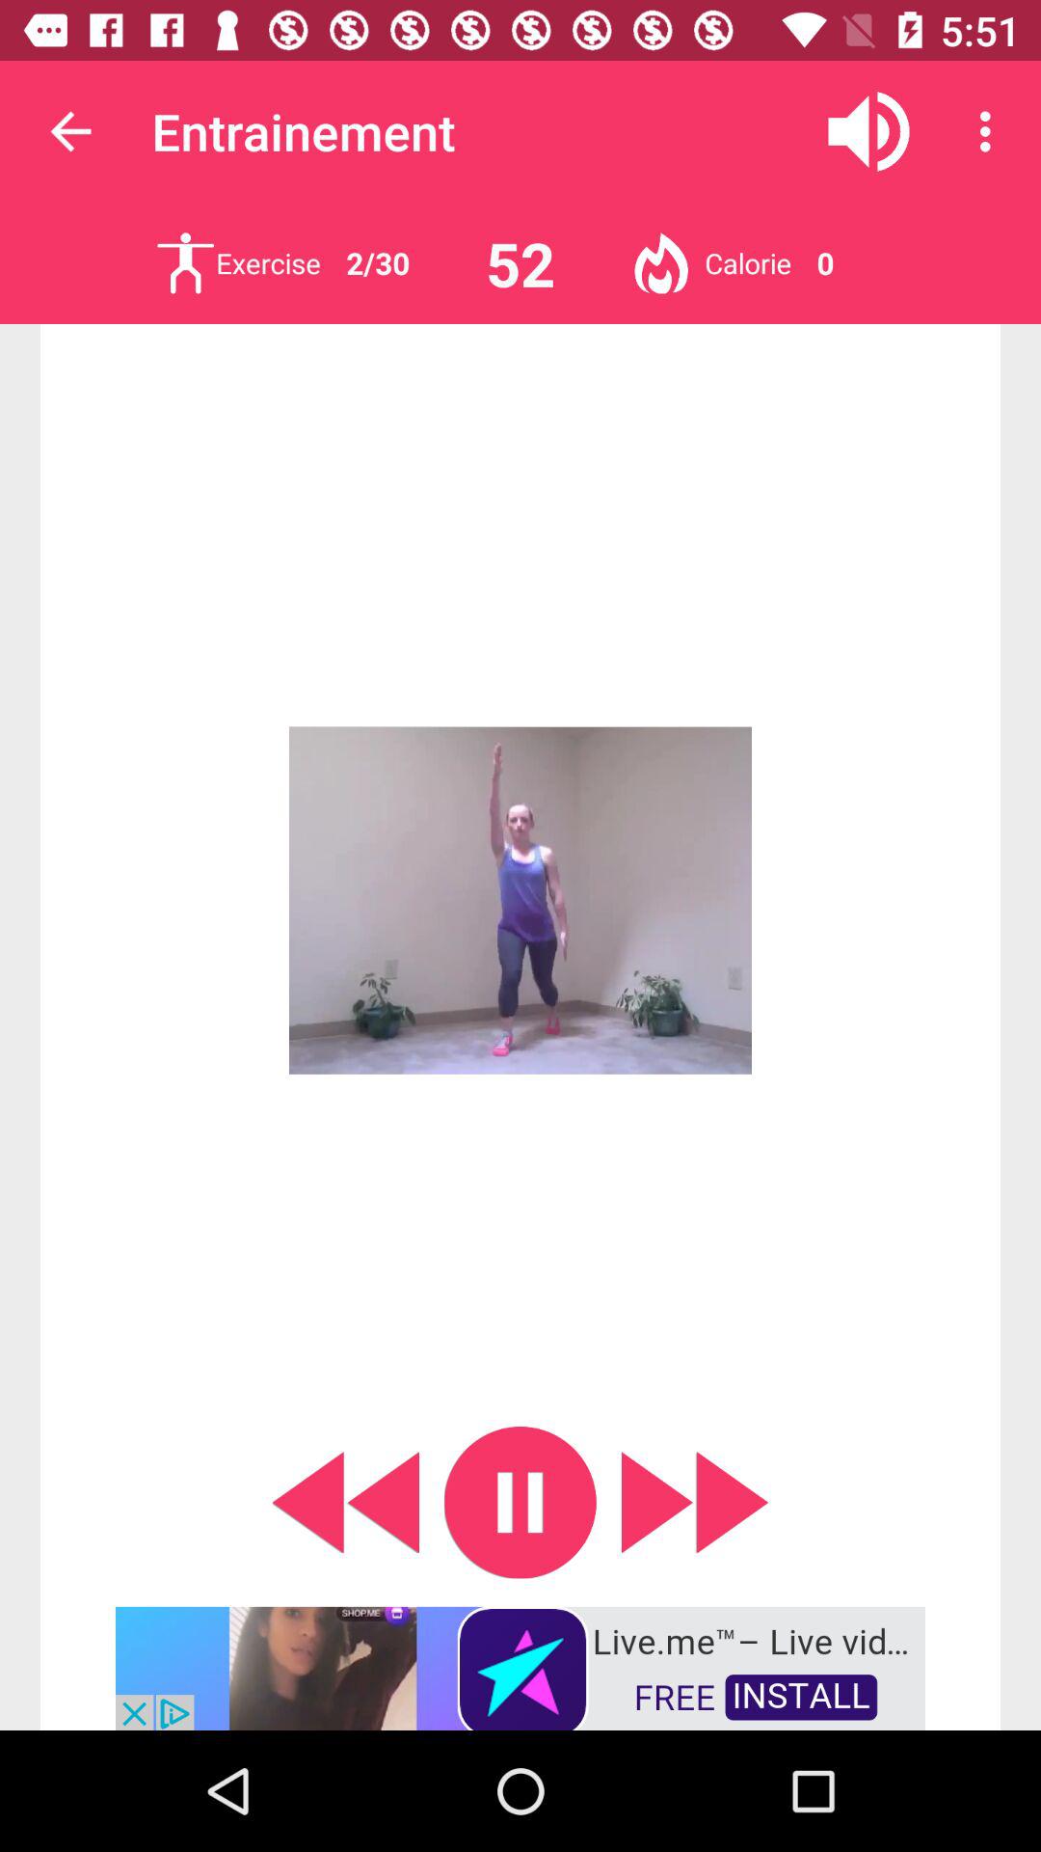  Describe the element at coordinates (185, 262) in the screenshot. I see `next exercise` at that location.